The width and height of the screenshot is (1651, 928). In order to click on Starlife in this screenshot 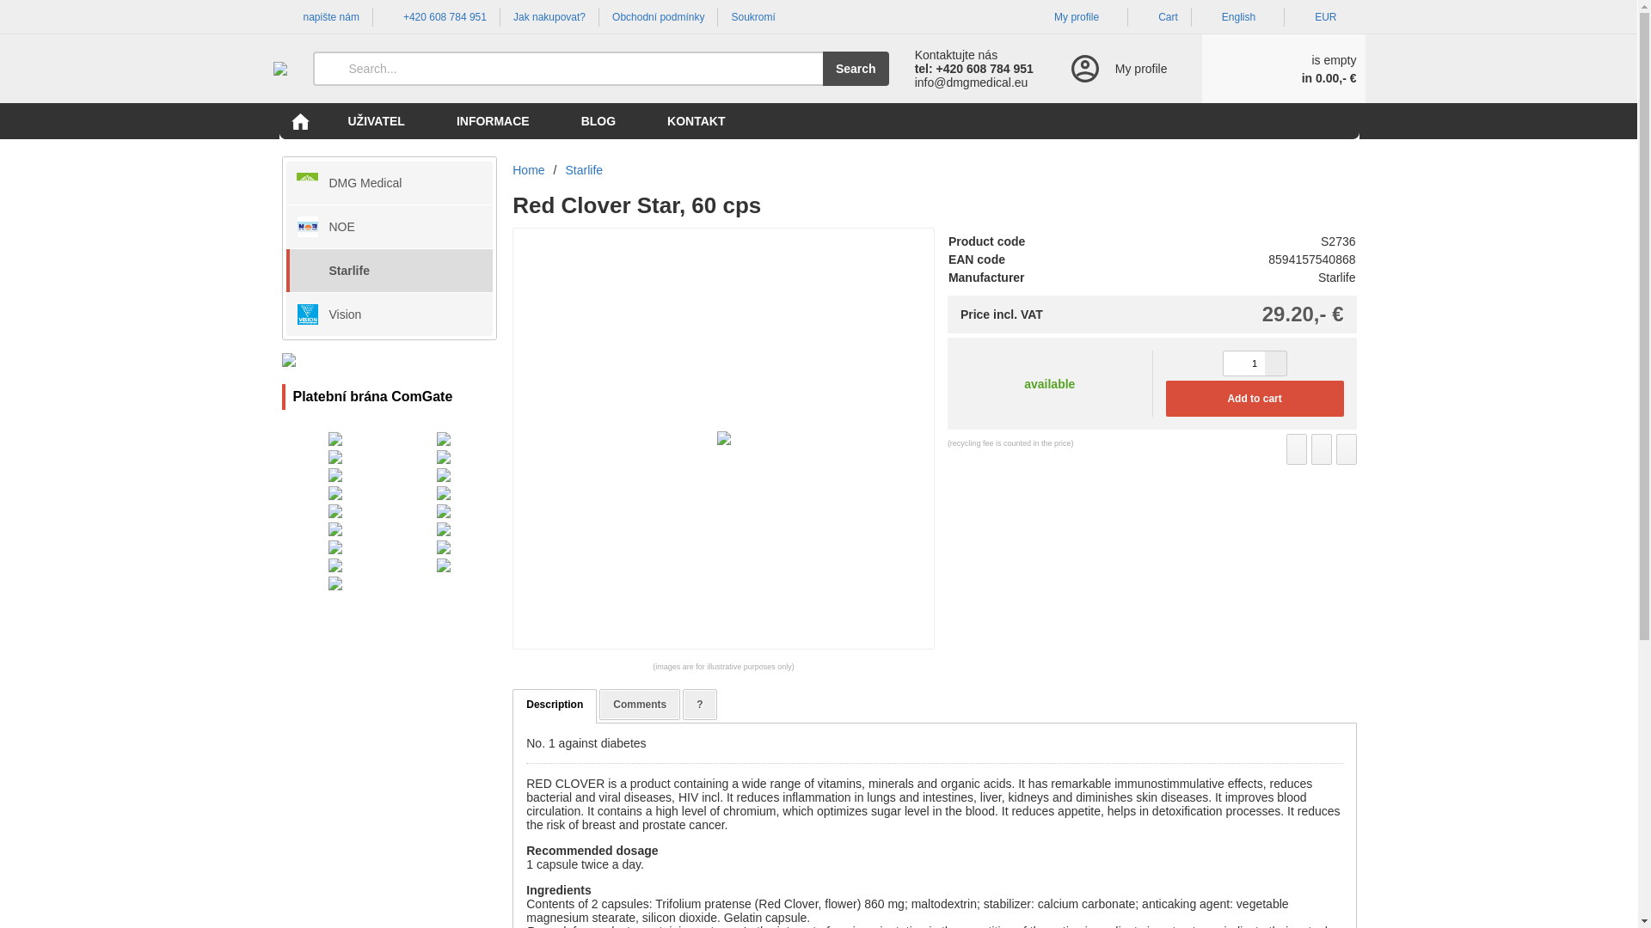, I will do `click(585, 170)`.